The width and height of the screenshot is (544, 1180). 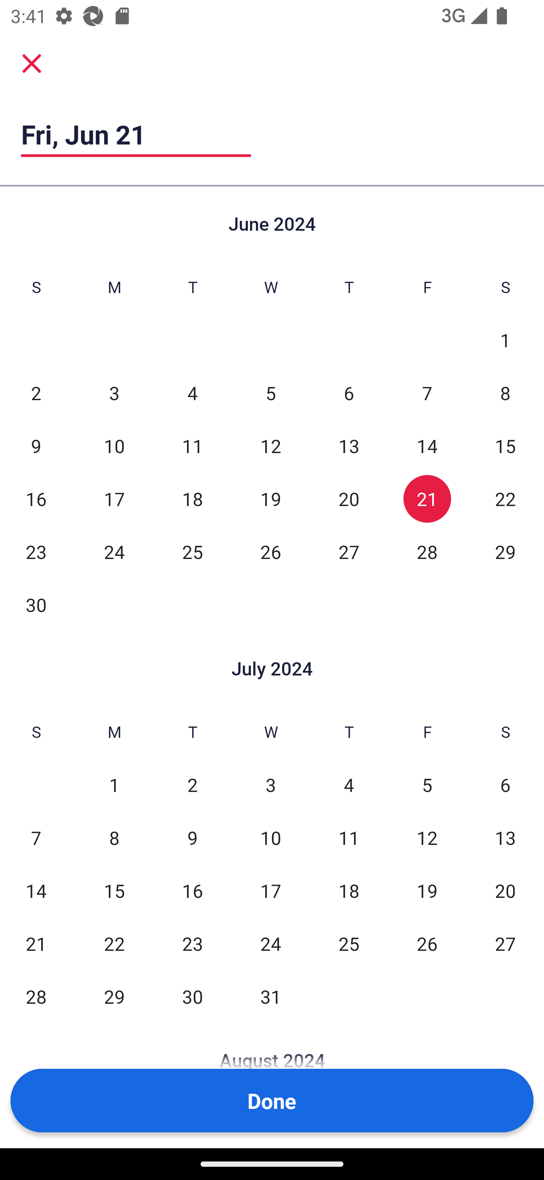 I want to click on 16 Sun, Jun 16, Not Selected, so click(x=36, y=498).